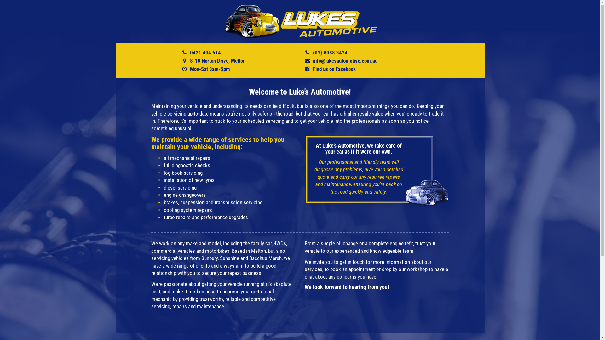 The width and height of the screenshot is (605, 340). What do you see at coordinates (218, 61) in the screenshot?
I see `8-10 Norton Drive, Melton` at bounding box center [218, 61].